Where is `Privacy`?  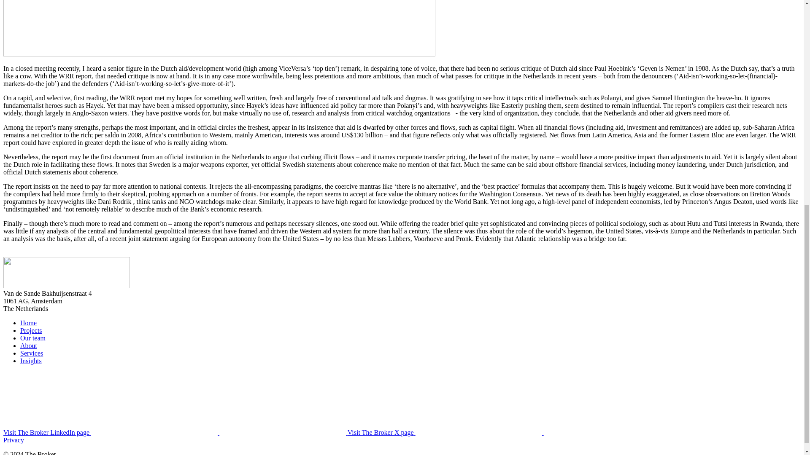
Privacy is located at coordinates (13, 440).